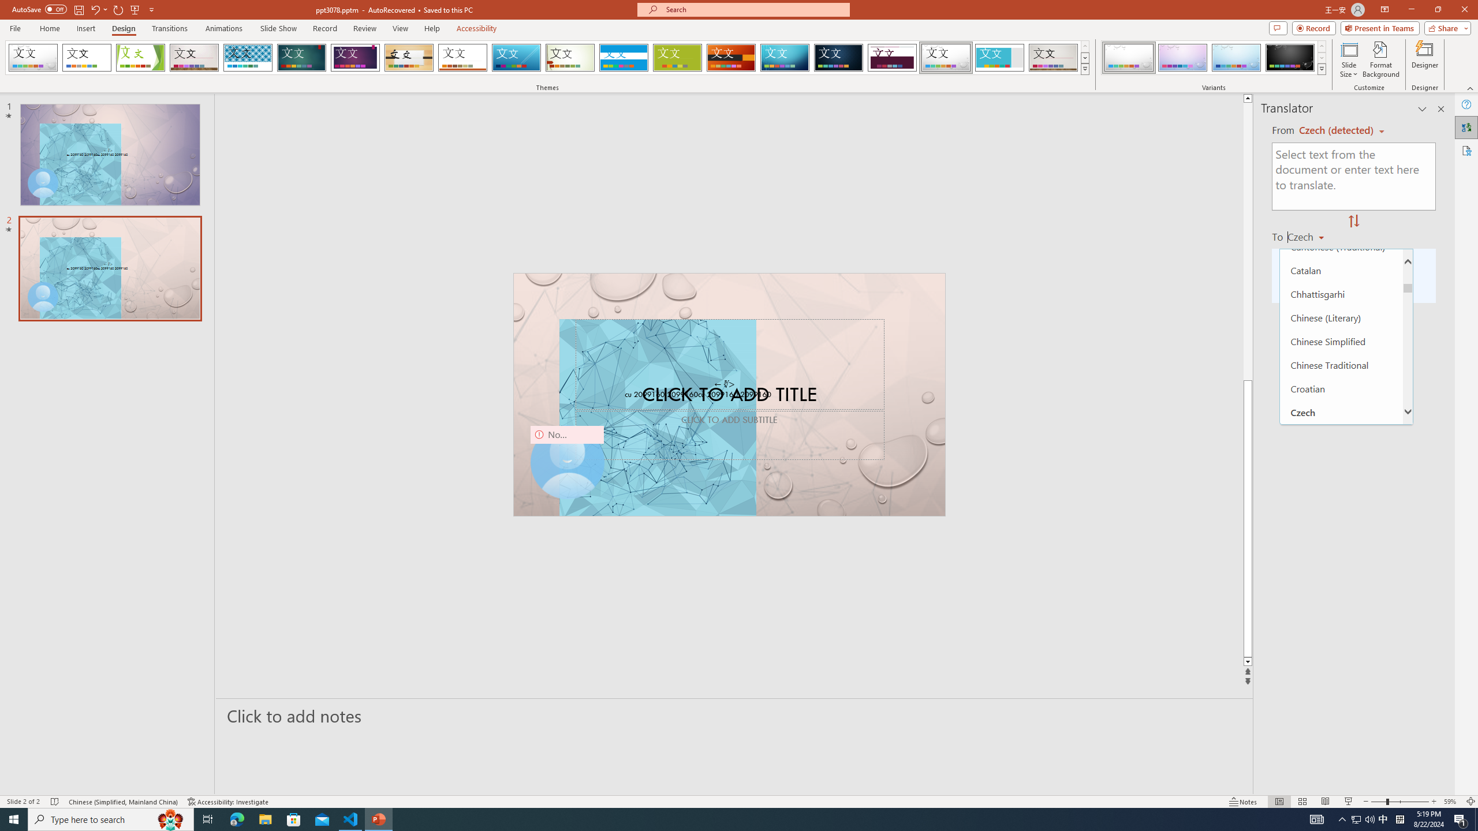  Describe the element at coordinates (731, 58) in the screenshot. I see `Berlin` at that location.